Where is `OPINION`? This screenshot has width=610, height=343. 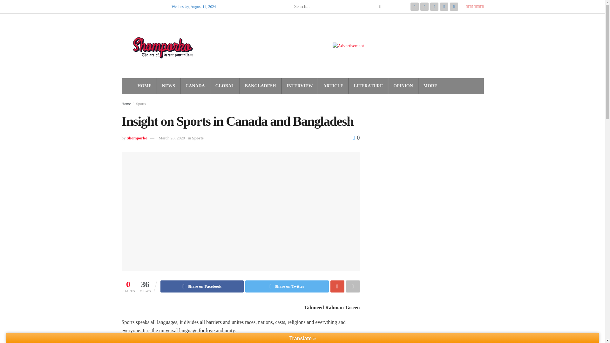 OPINION is located at coordinates (403, 86).